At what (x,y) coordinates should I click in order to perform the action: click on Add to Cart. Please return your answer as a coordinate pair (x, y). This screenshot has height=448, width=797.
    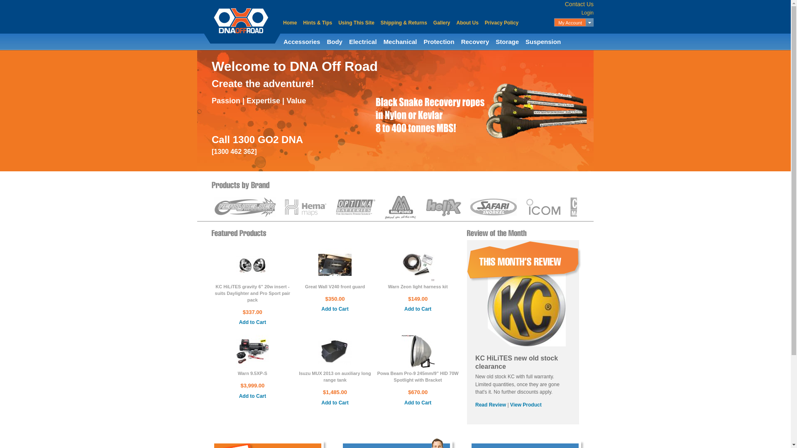
    Looking at the image, I should click on (418, 309).